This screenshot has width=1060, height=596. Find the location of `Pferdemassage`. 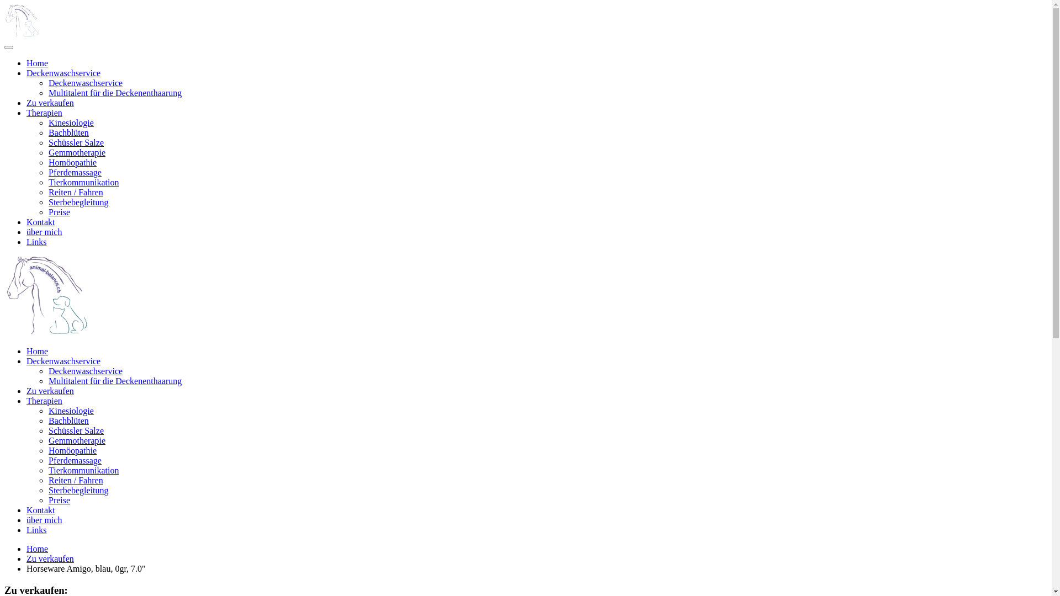

Pferdemassage is located at coordinates (75, 172).